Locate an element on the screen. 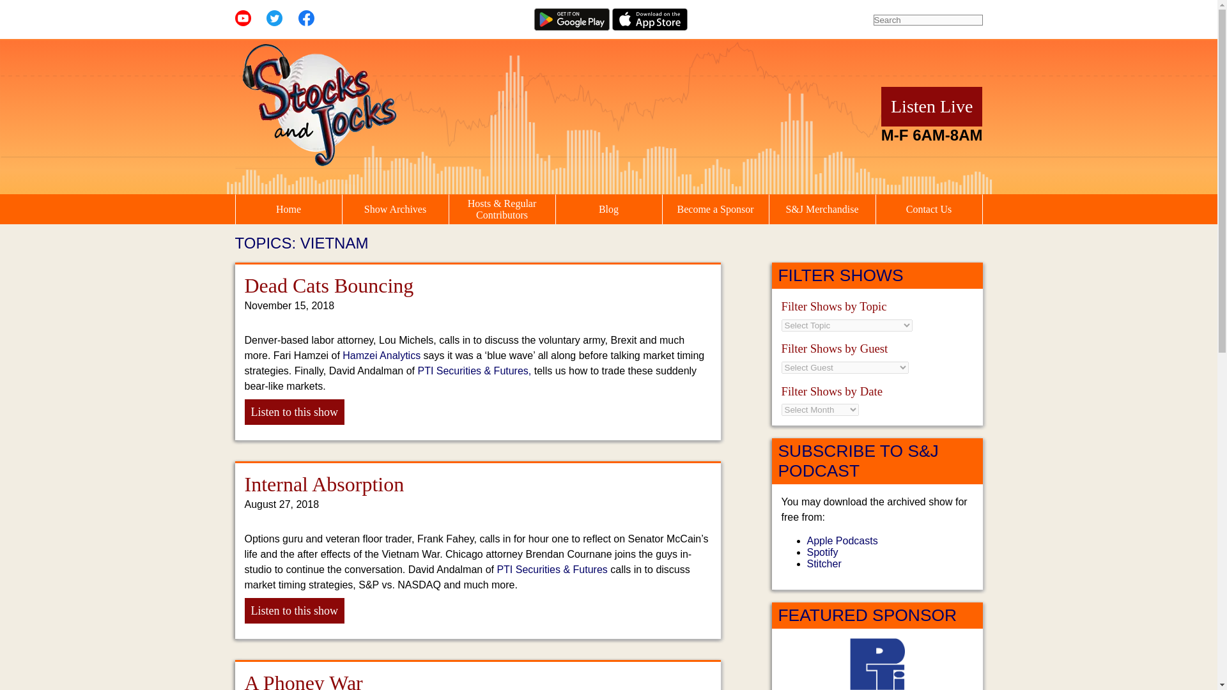 The width and height of the screenshot is (1227, 690). Listen Live is located at coordinates (932, 106).